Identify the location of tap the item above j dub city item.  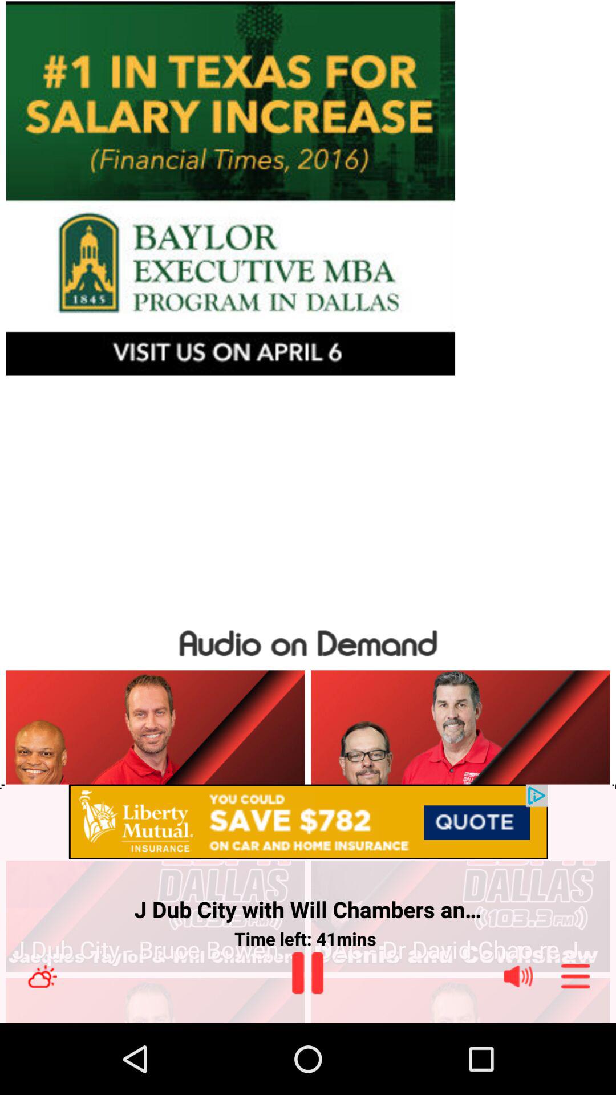
(308, 822).